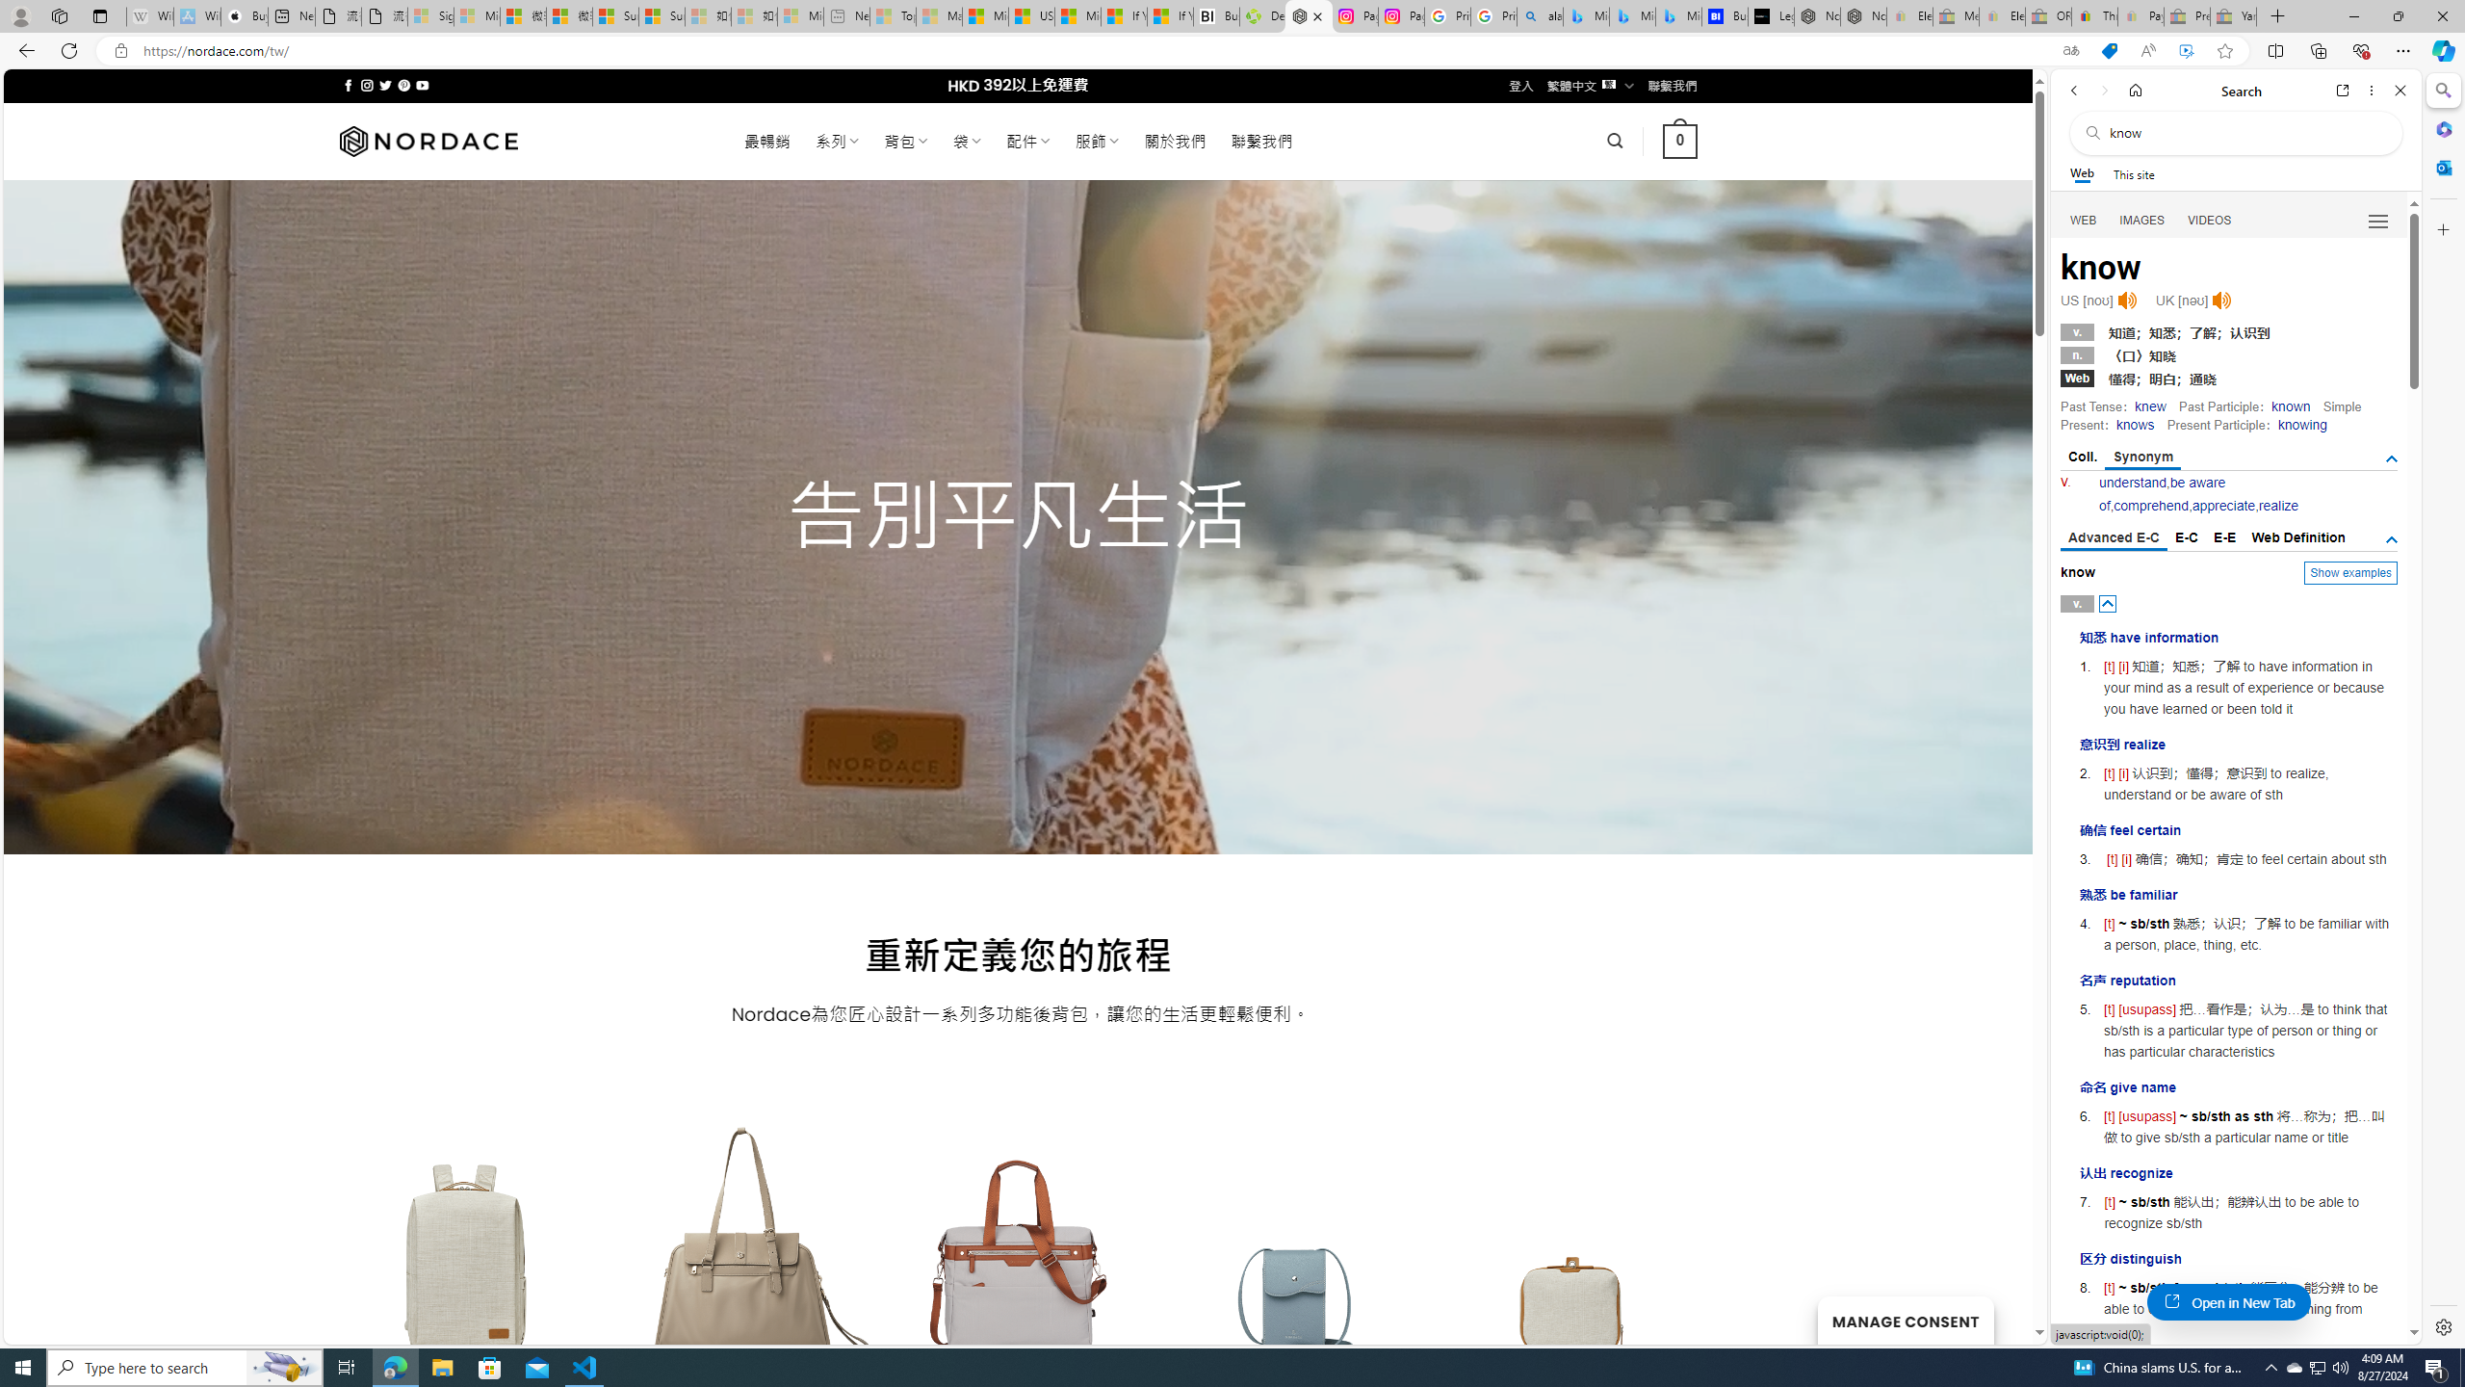 This screenshot has height=1387, width=2465. I want to click on Click to listen, so click(2221, 301).